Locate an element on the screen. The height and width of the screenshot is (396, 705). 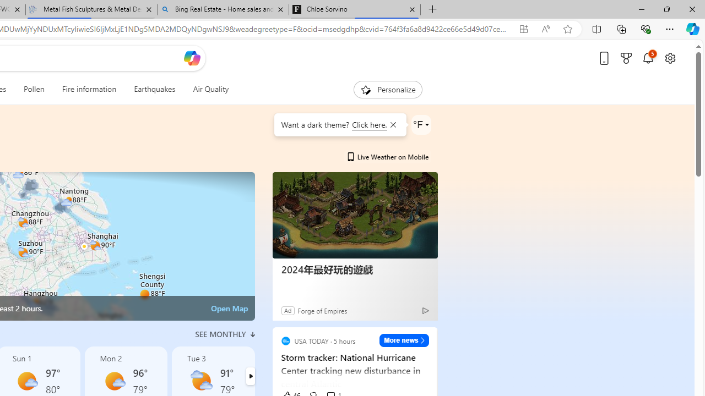
Air Quality is located at coordinates (210, 89).